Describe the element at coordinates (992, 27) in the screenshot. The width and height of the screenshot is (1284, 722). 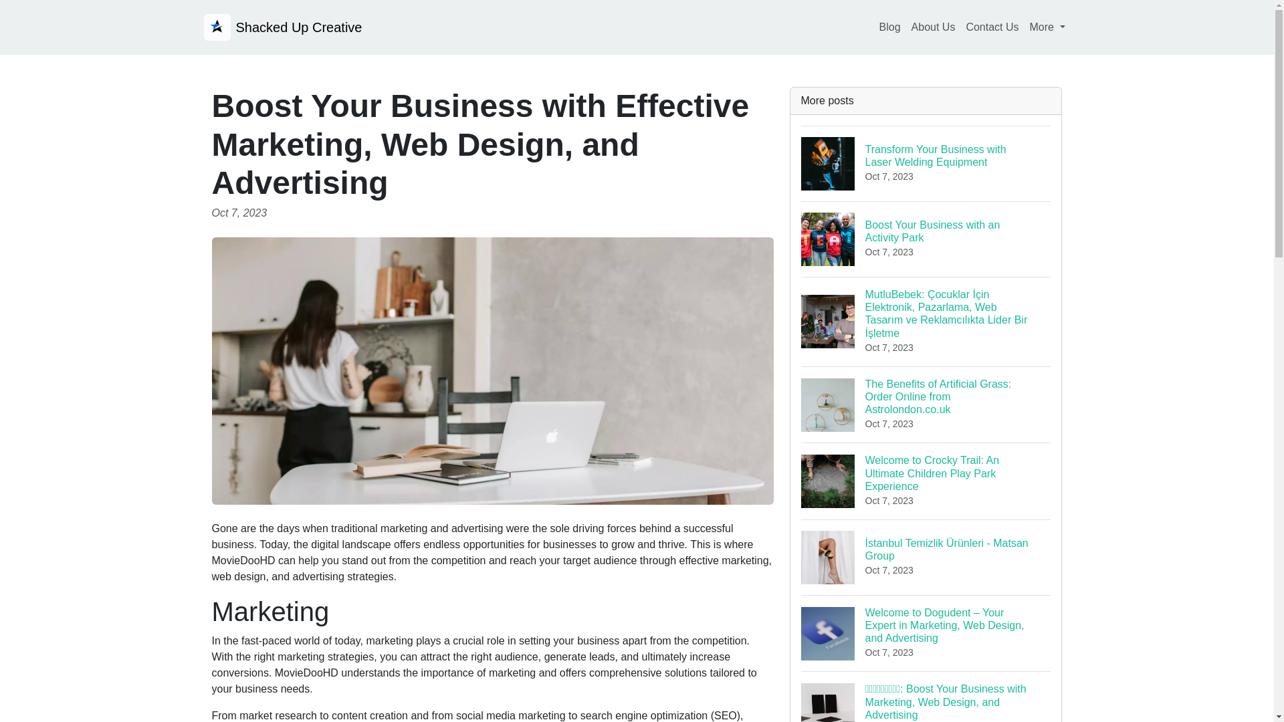
I see `About Us` at that location.